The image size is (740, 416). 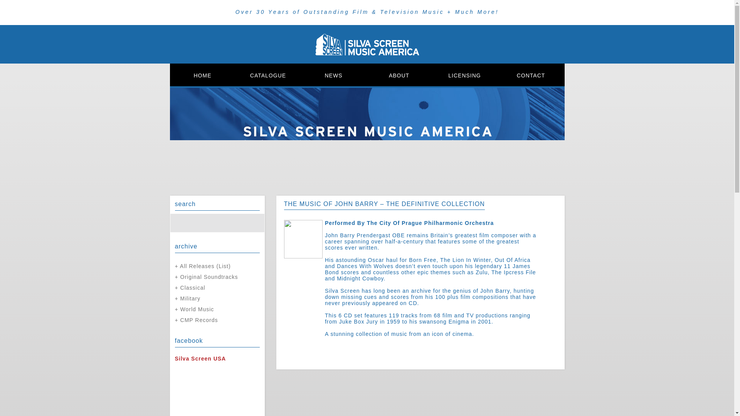 I want to click on ABOUT, so click(x=399, y=75).